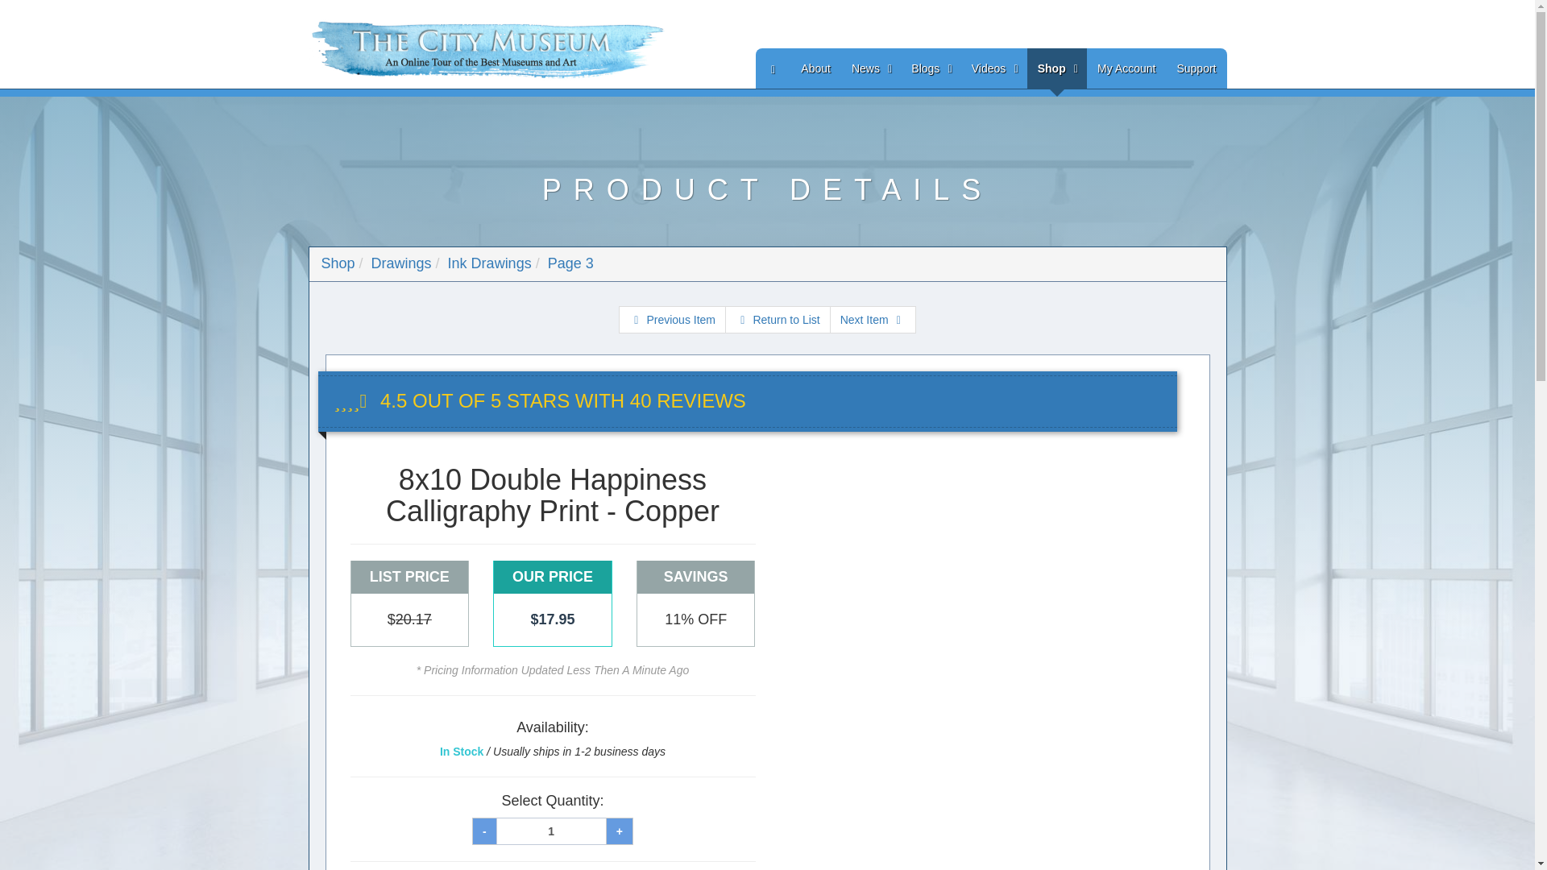 The image size is (1547, 870). I want to click on Blogs, so click(930, 68).